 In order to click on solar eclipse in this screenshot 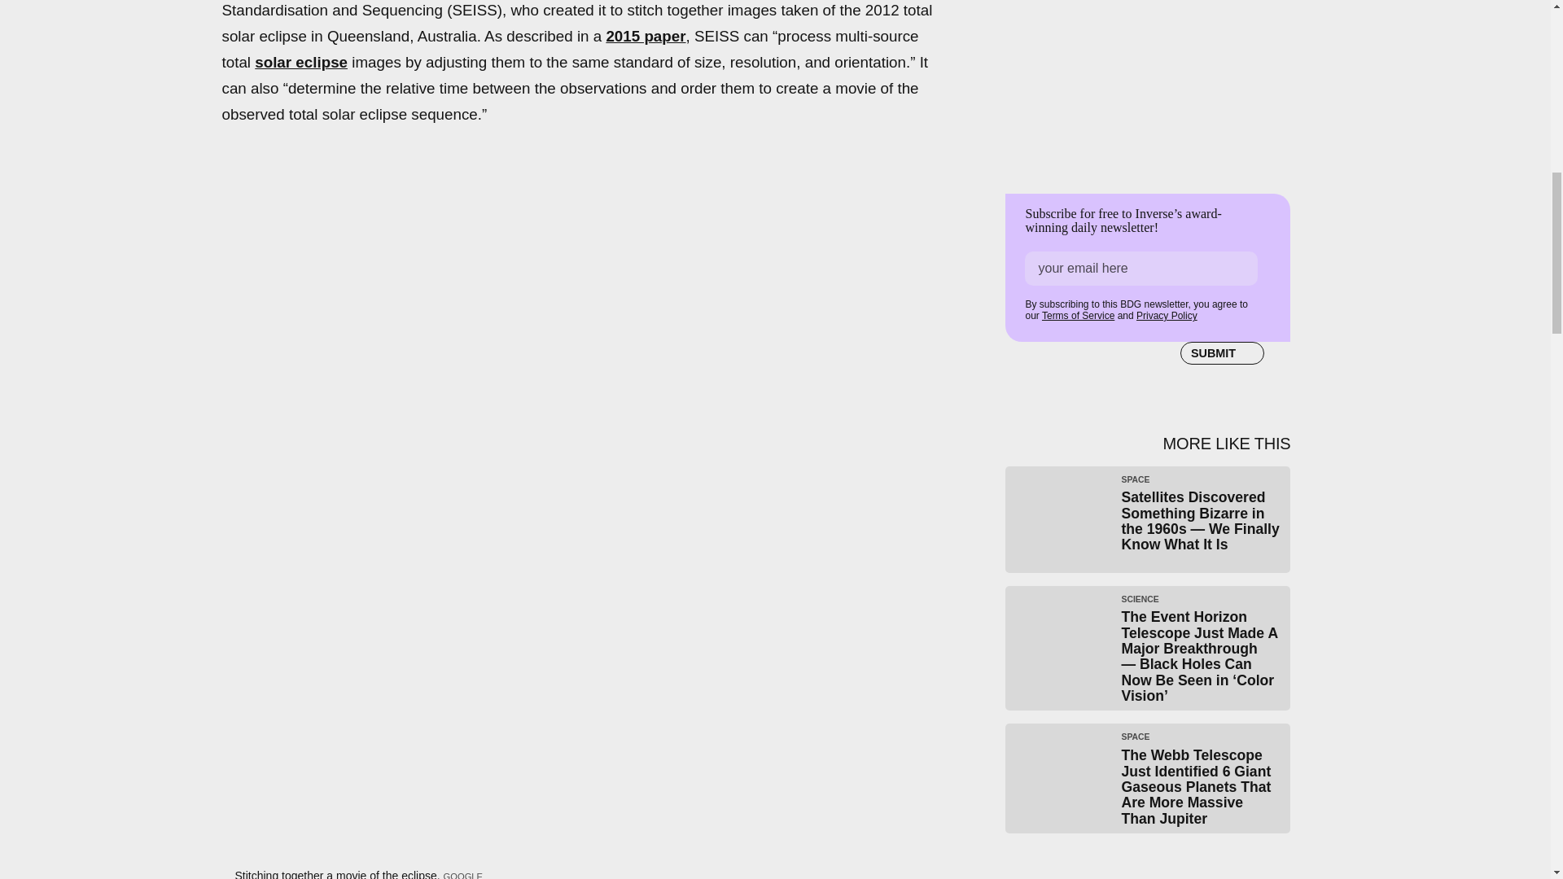, I will do `click(300, 62)`.